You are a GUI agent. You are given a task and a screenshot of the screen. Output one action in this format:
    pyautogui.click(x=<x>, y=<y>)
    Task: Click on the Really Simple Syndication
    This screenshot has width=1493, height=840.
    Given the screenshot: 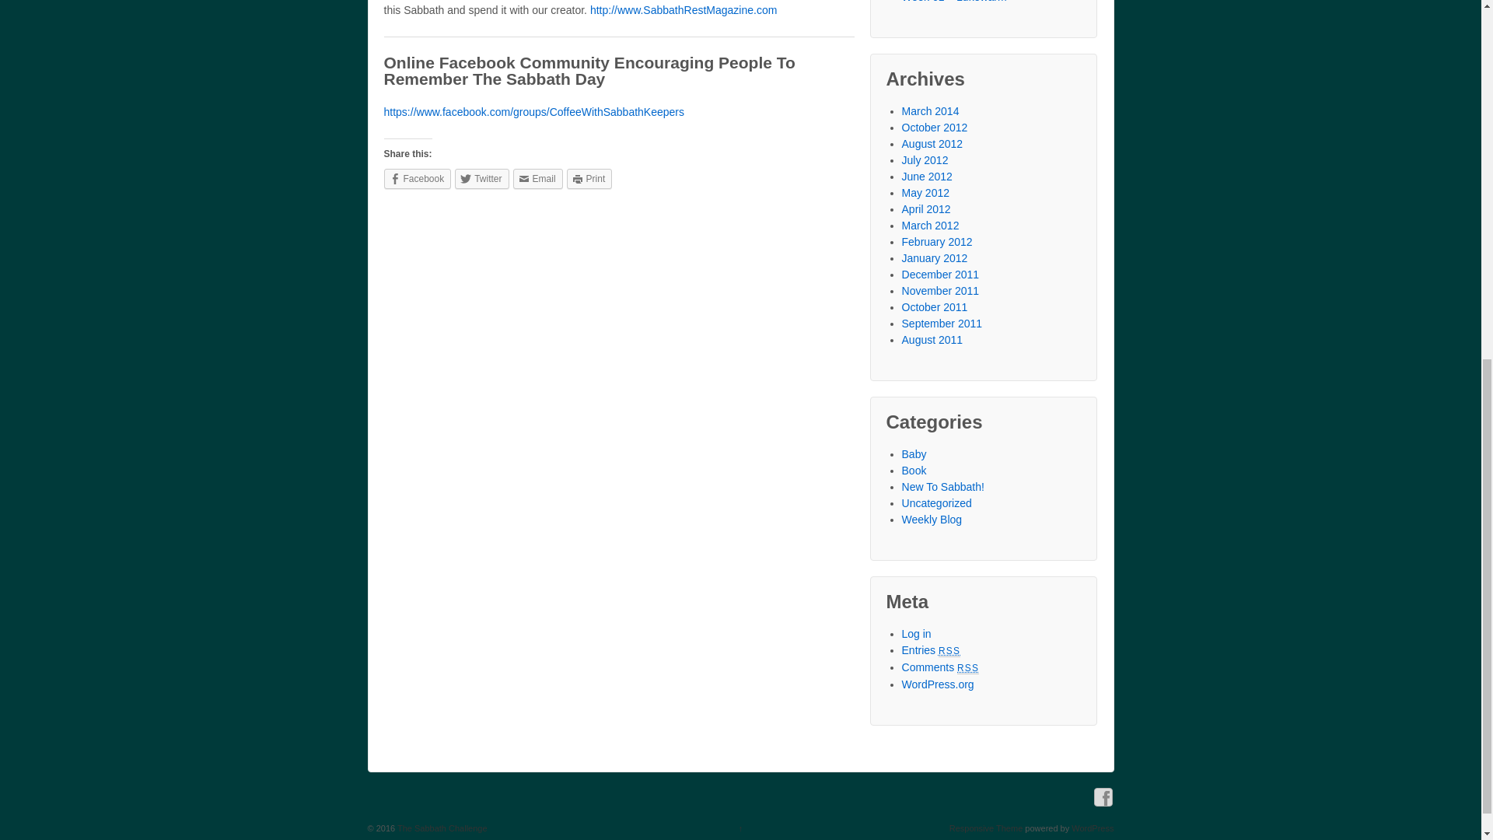 What is the action you would take?
    pyautogui.click(x=949, y=650)
    